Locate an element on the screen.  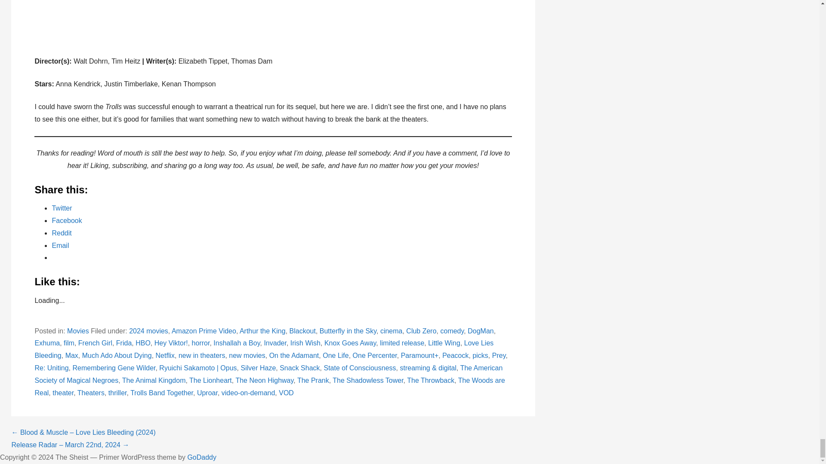
Hey Viktor! is located at coordinates (171, 343).